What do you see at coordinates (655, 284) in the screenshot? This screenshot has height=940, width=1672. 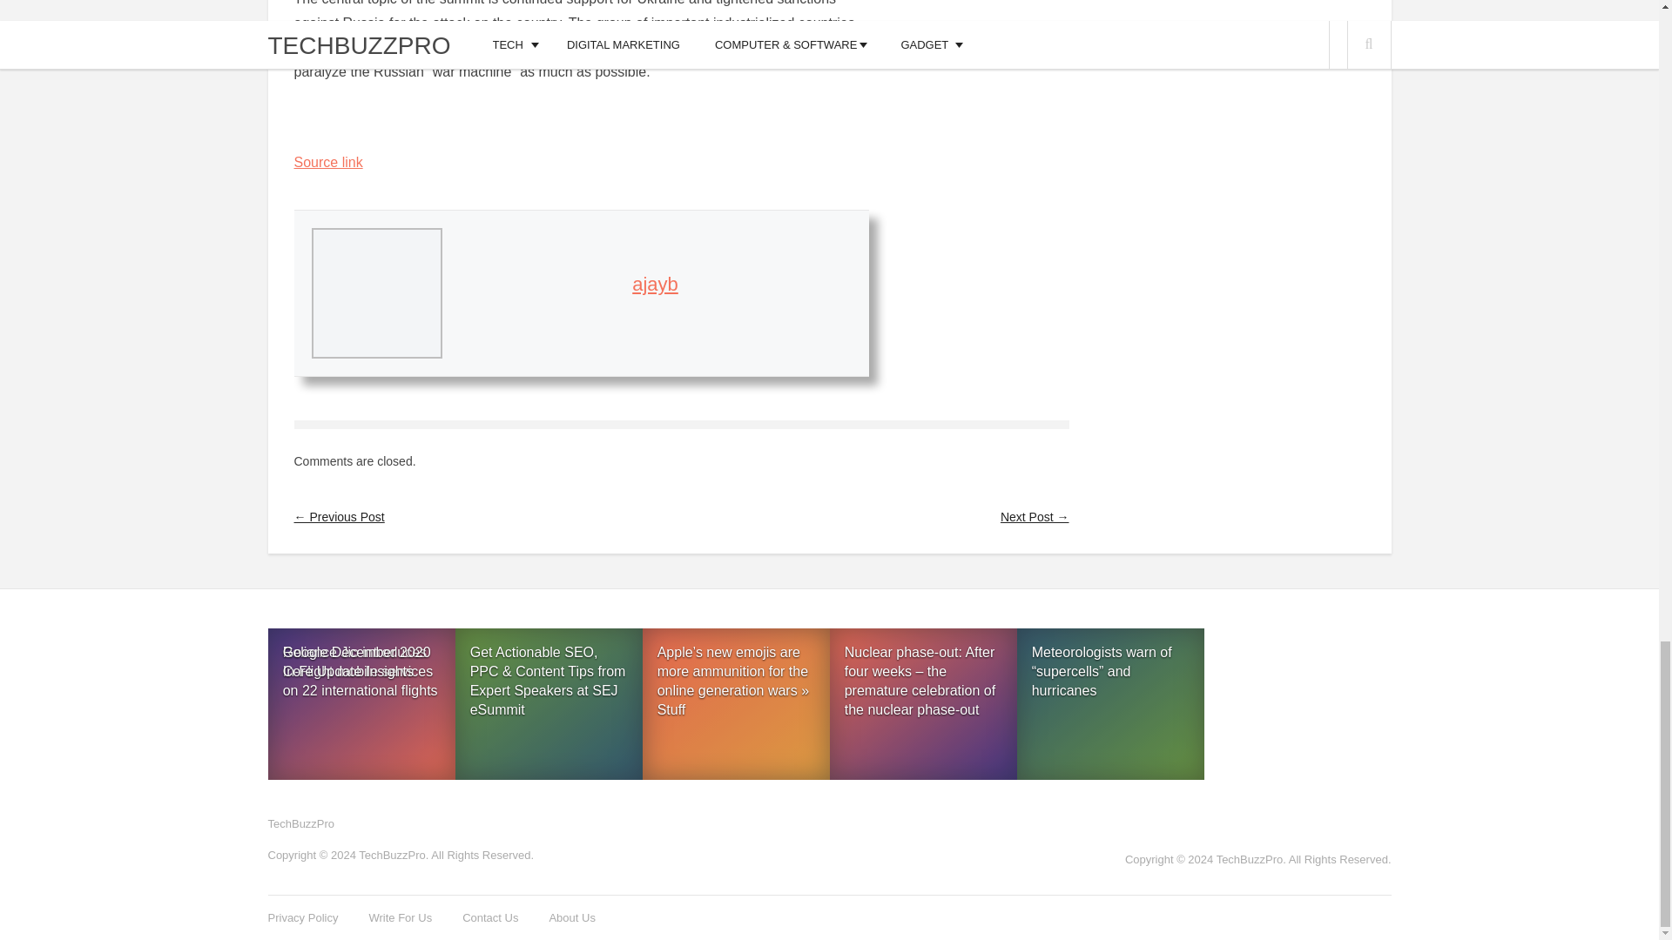 I see `ajayb` at bounding box center [655, 284].